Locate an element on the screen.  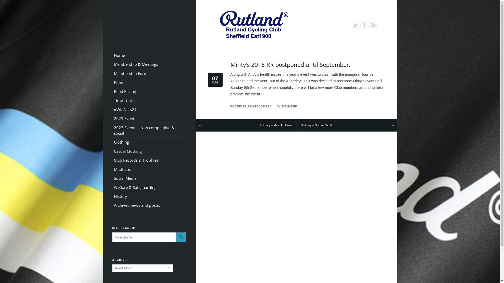
2023 Events is located at coordinates (149, 118).